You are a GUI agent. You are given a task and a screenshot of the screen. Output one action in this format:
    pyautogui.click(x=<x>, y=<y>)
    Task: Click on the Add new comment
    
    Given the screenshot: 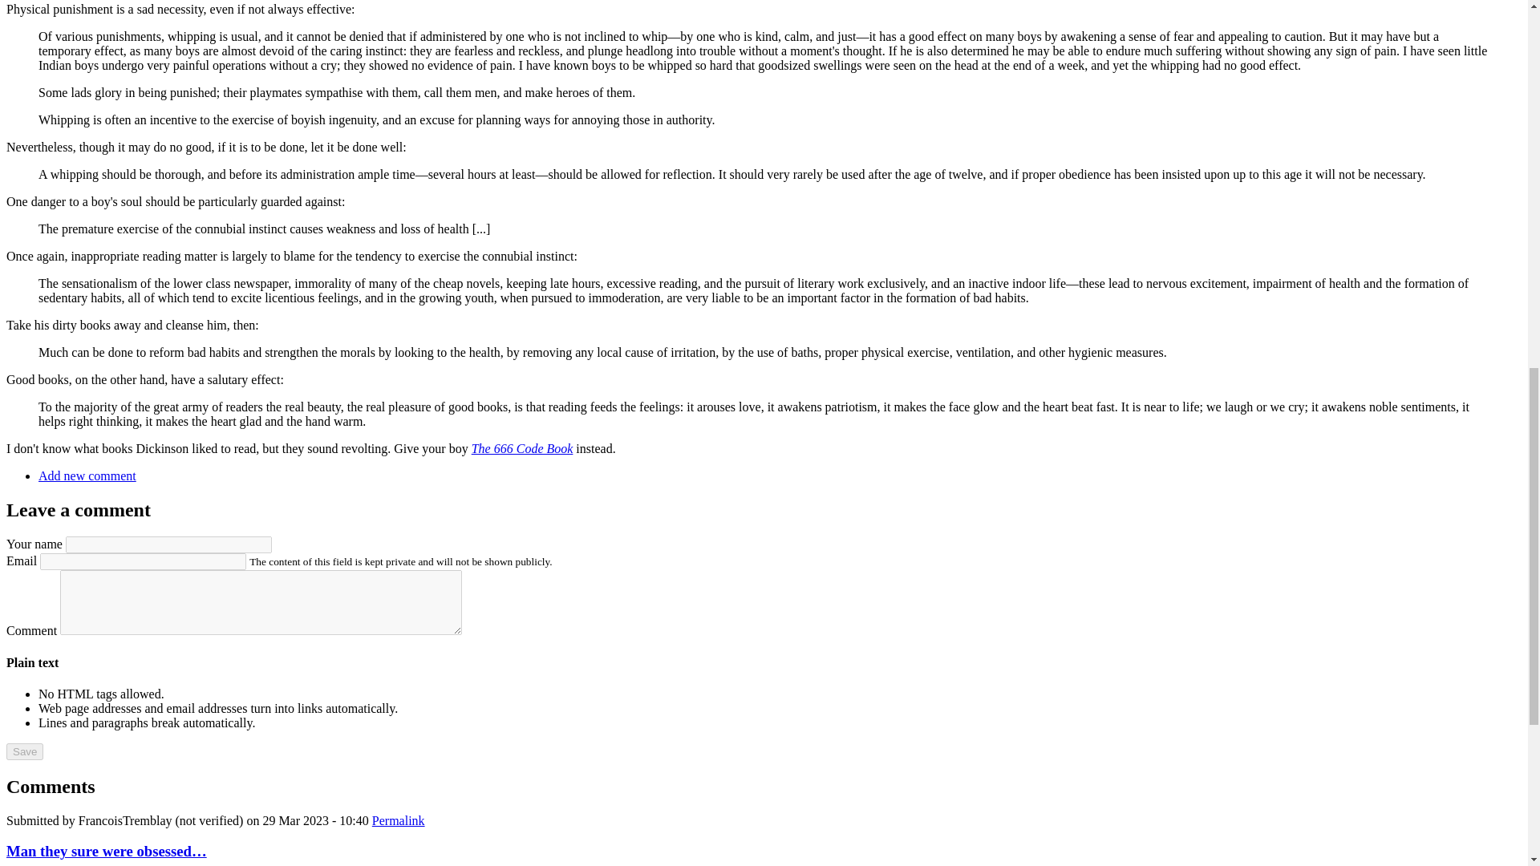 What is the action you would take?
    pyautogui.click(x=87, y=475)
    